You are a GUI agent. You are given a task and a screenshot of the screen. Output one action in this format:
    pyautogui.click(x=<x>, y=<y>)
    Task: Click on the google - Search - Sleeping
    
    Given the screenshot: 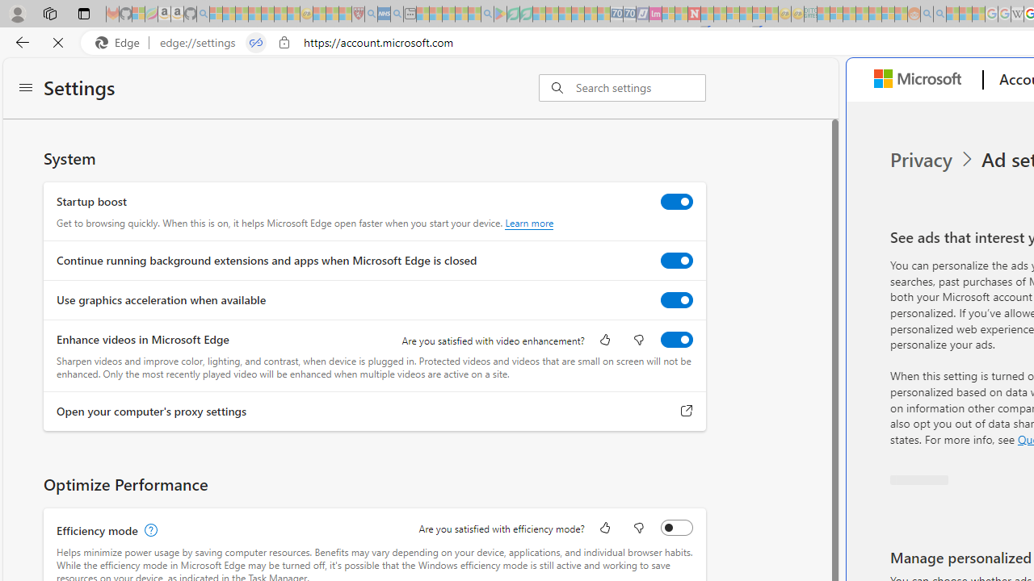 What is the action you would take?
    pyautogui.click(x=487, y=15)
    